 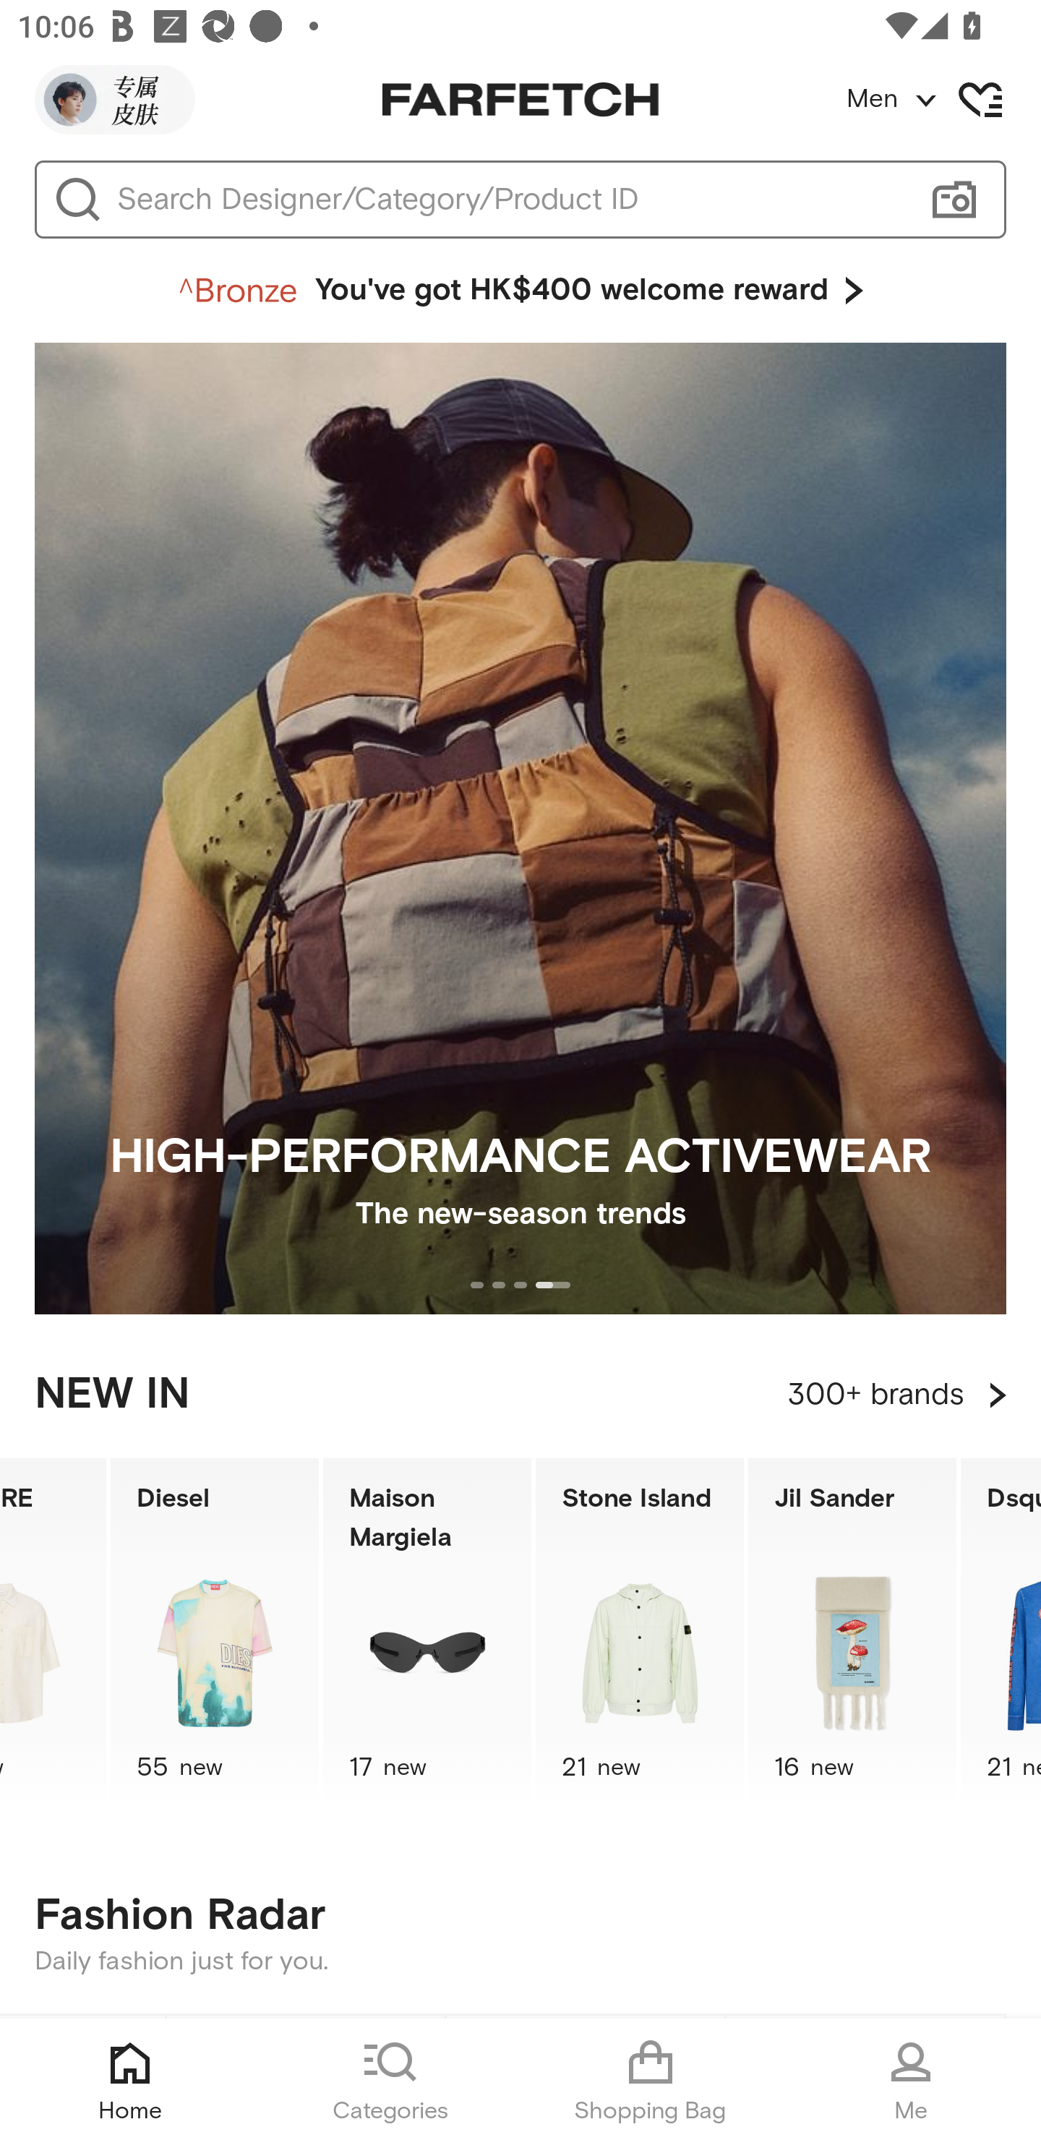 I want to click on You've got HK$400 welcome reward, so click(x=520, y=291).